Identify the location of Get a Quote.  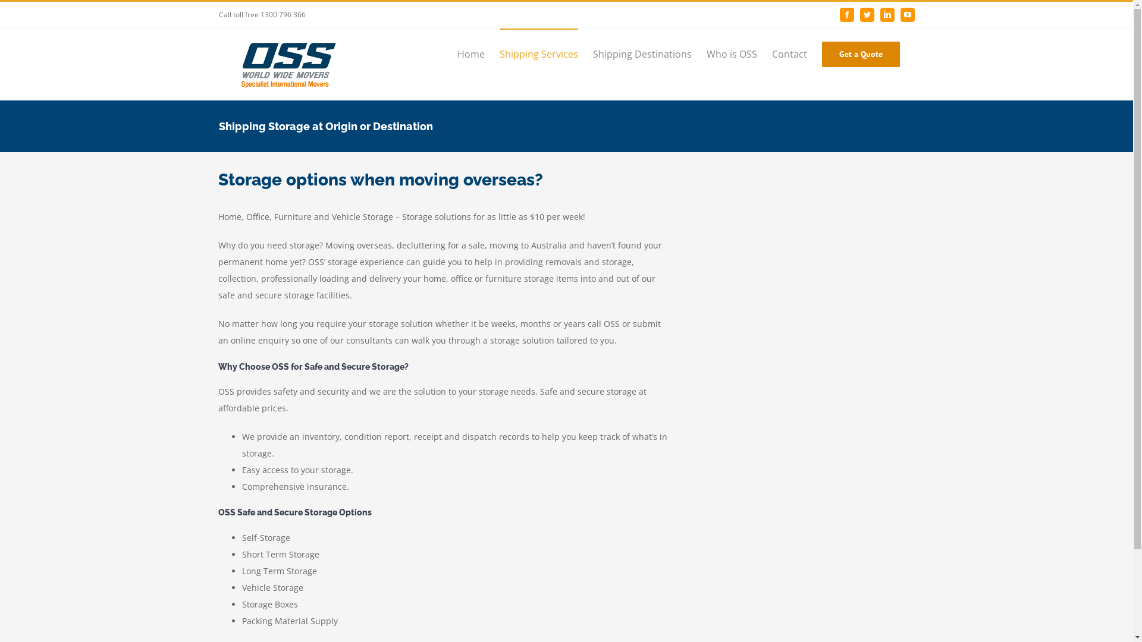
(861, 53).